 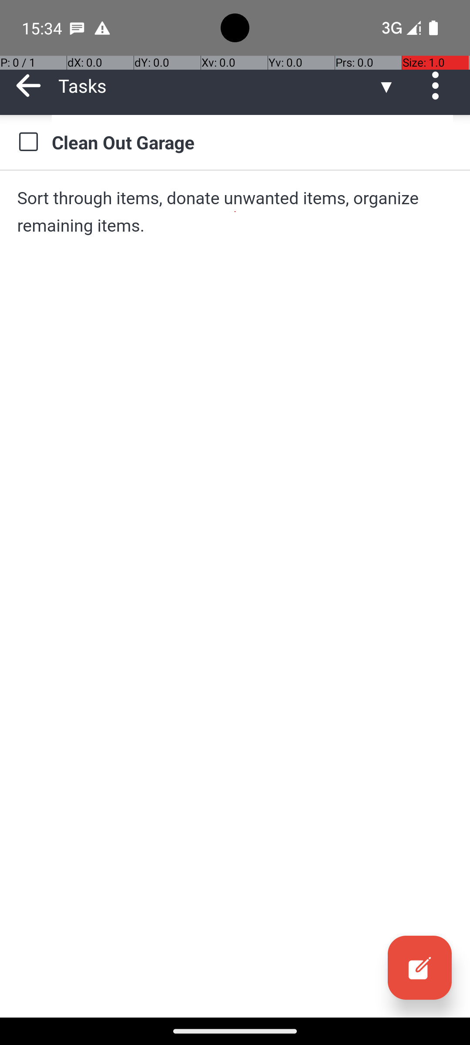 I want to click on Clean Out Garage, so click(x=252, y=142).